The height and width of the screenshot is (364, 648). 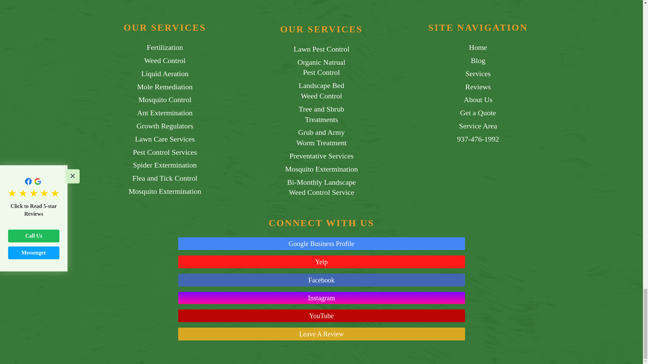 I want to click on Liquid Aeration, so click(x=321, y=138).